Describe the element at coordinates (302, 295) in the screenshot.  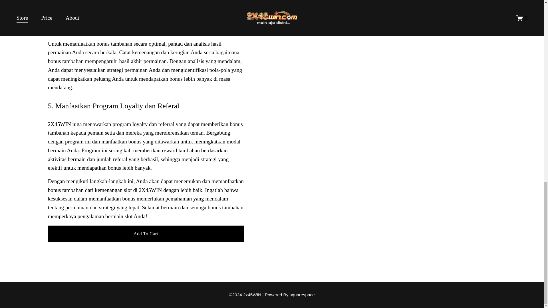
I see `squarespace 2x45WIN` at that location.